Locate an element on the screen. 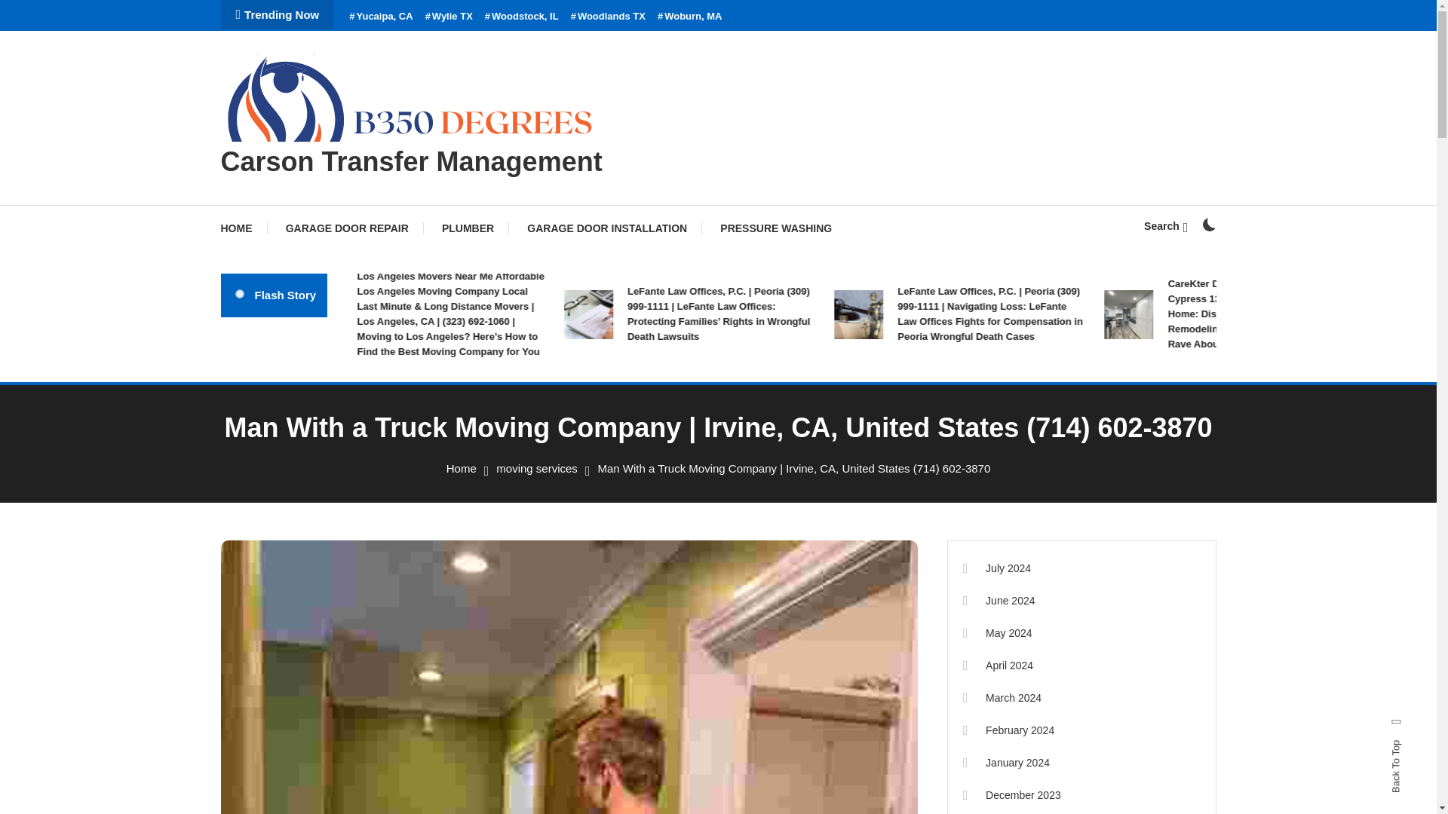  Search is located at coordinates (765, 432).